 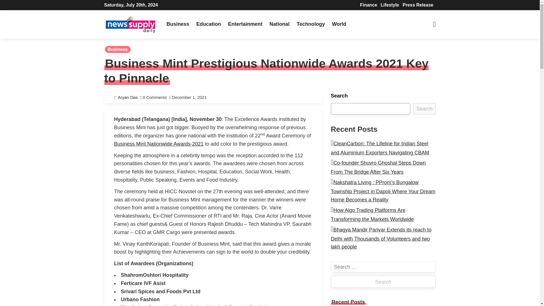 I want to click on Business, so click(x=118, y=49).